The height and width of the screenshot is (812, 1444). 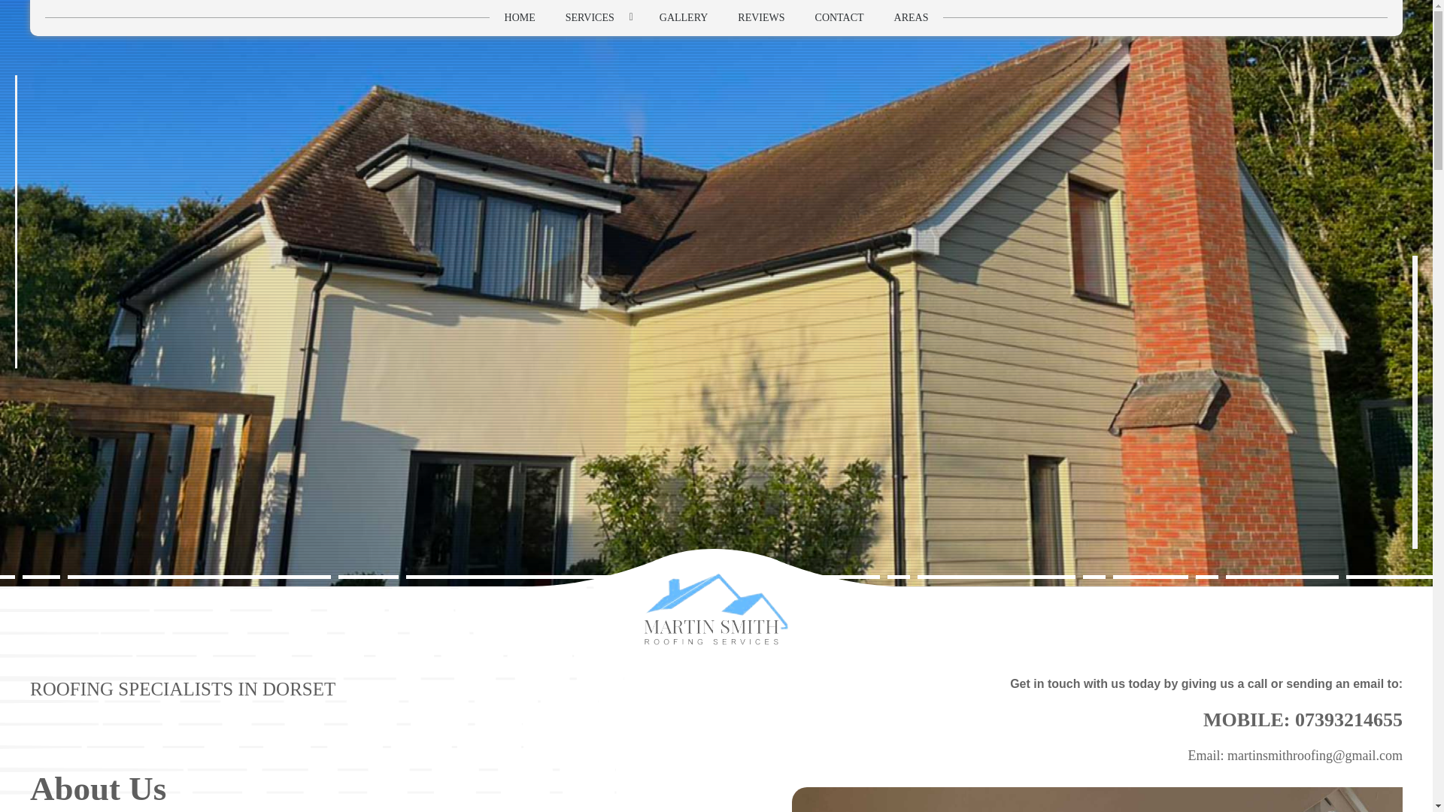 I want to click on GALLERY, so click(x=683, y=18).